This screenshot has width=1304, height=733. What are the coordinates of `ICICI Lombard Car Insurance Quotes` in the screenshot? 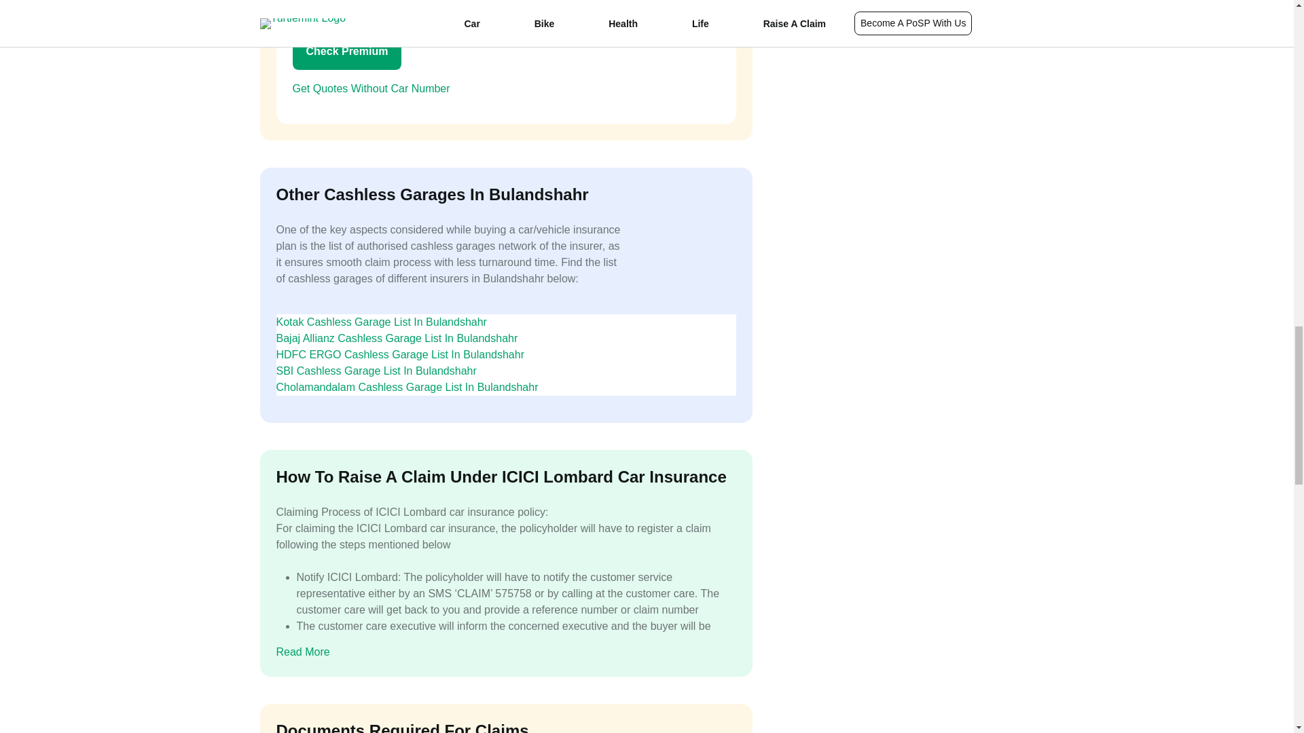 It's located at (346, 51).